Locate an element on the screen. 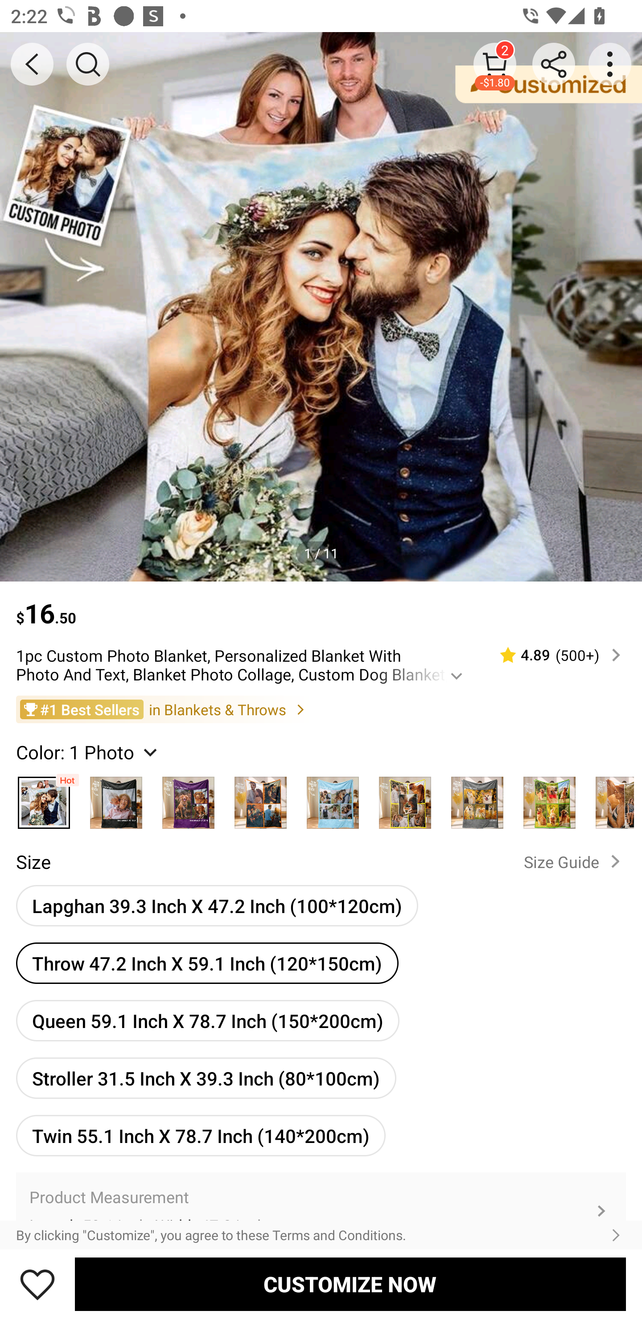 The width and height of the screenshot is (642, 1319). 2 -$1.80 is located at coordinates (495, 64).